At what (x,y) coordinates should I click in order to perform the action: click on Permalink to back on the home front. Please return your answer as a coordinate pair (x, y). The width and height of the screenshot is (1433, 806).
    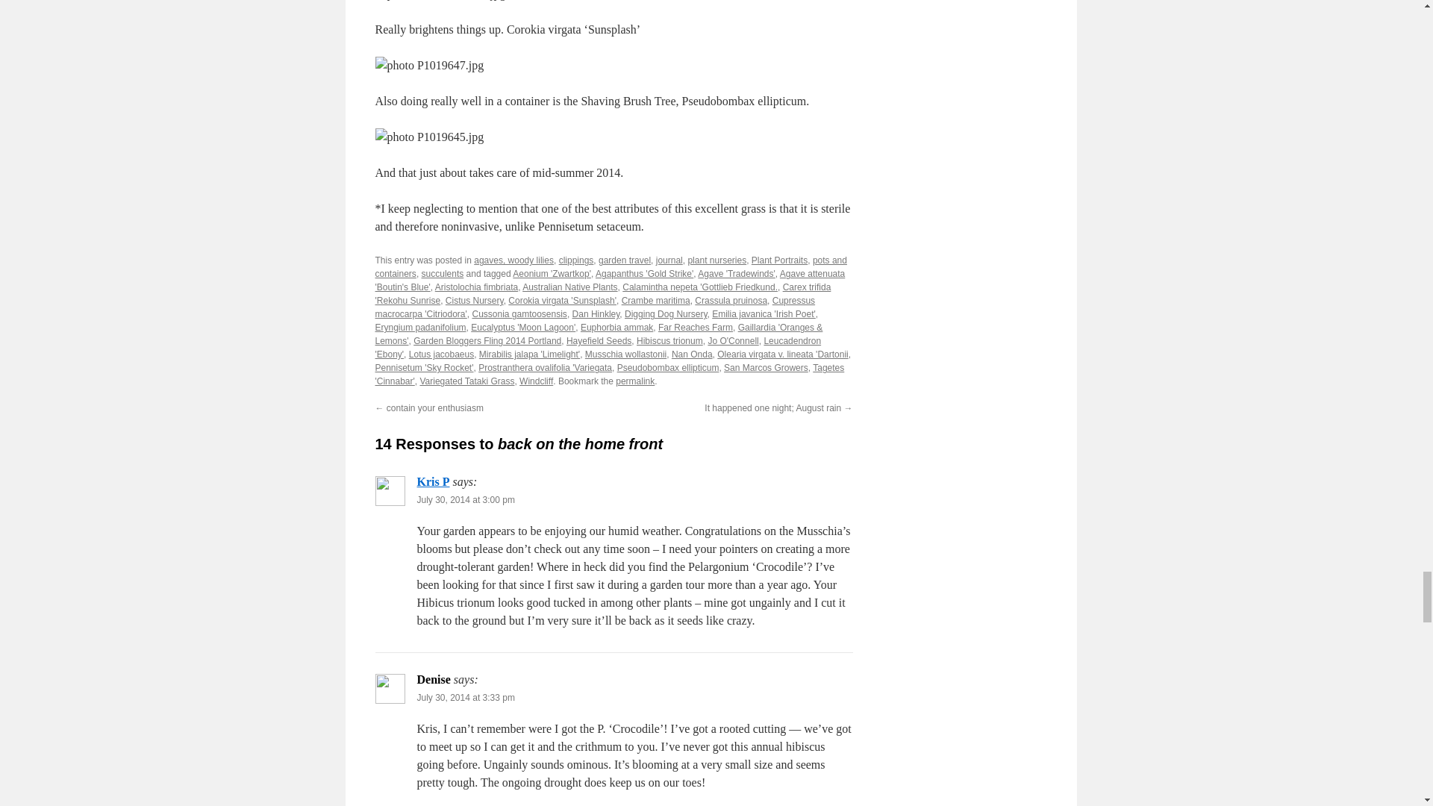
    Looking at the image, I should click on (635, 381).